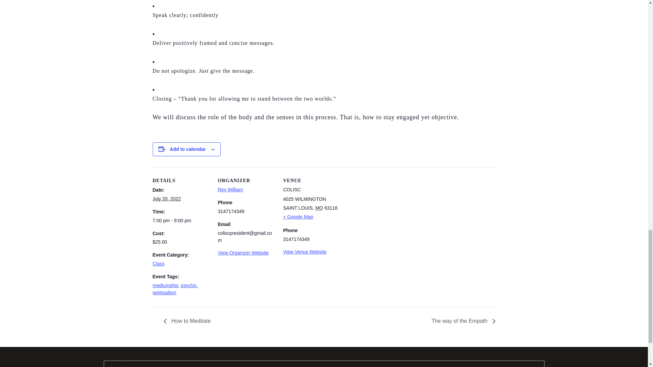 Image resolution: width=653 pixels, height=367 pixels. What do you see at coordinates (181, 221) in the screenshot?
I see `2022-07-20` at bounding box center [181, 221].